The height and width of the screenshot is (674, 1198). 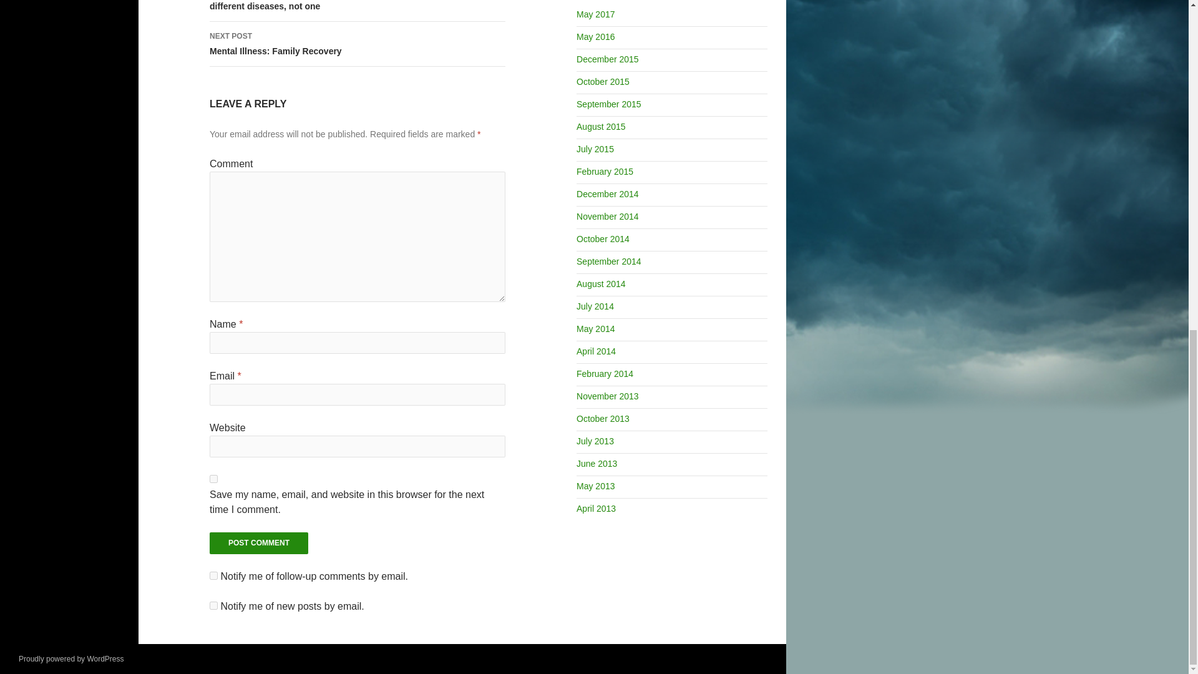 I want to click on July 2015, so click(x=213, y=605).